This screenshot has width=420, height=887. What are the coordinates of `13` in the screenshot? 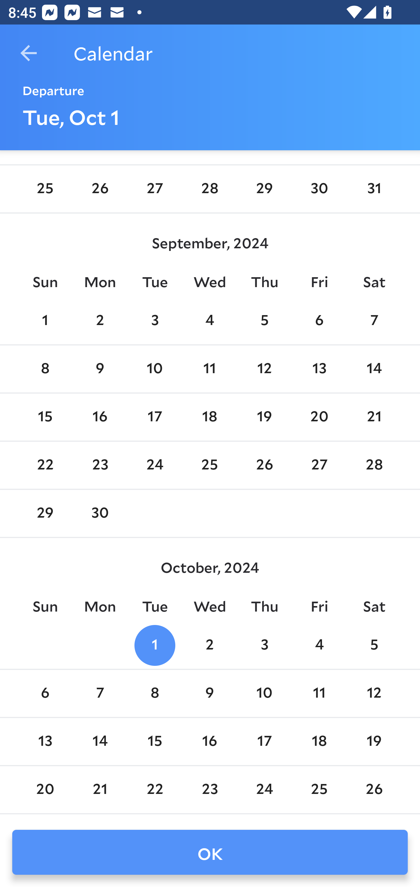 It's located at (319, 369).